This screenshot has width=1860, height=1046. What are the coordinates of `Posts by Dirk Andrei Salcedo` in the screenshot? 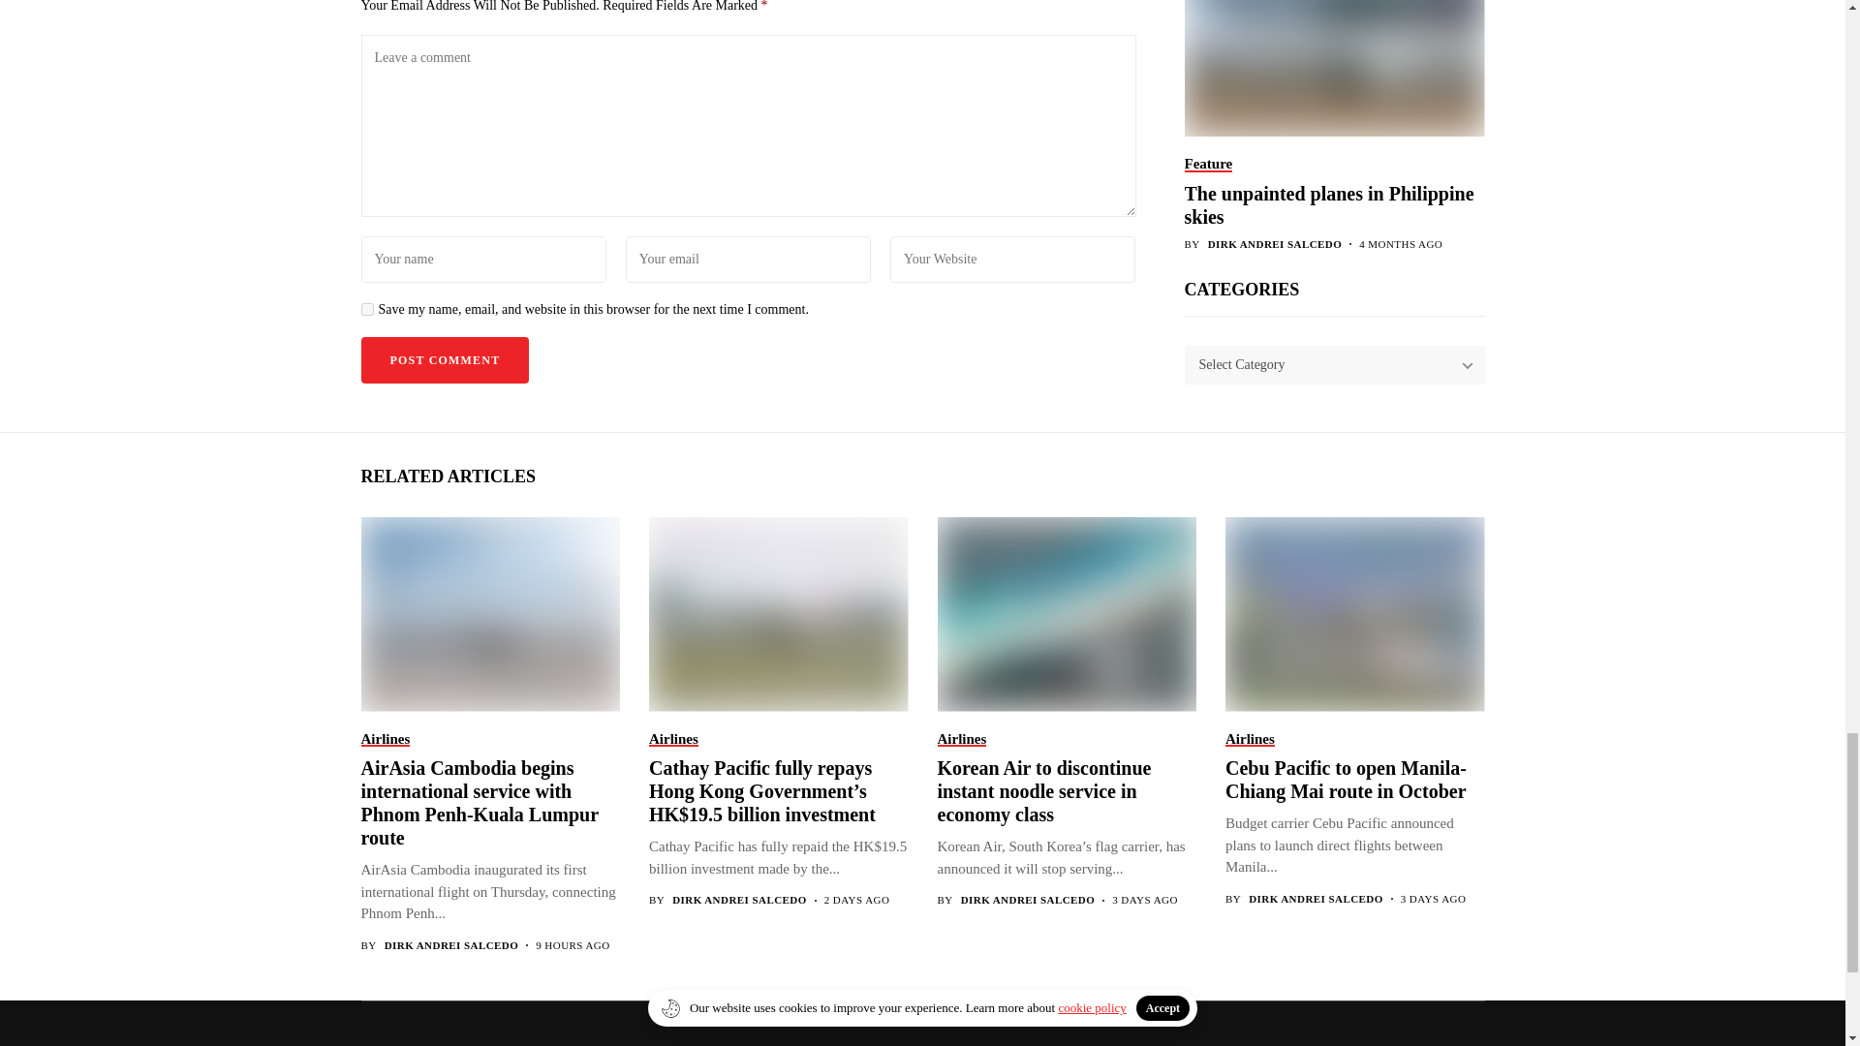 It's located at (1316, 899).